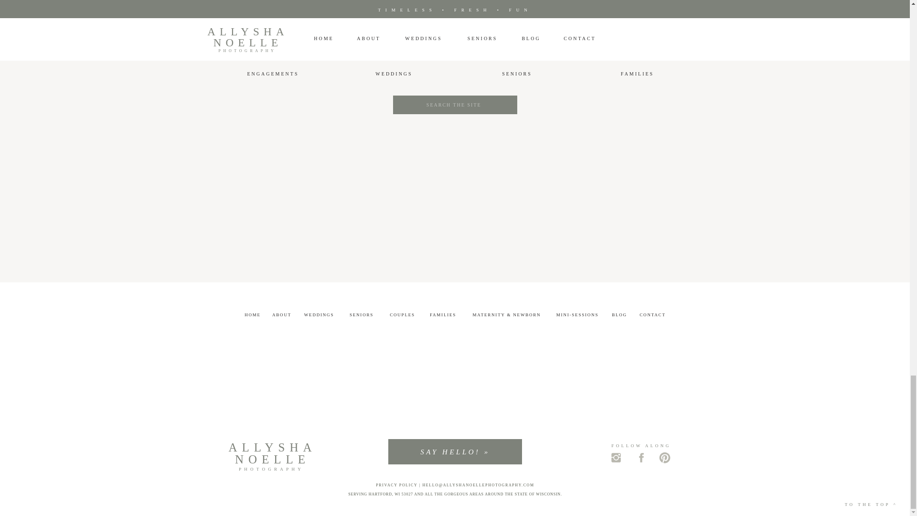 Image resolution: width=917 pixels, height=516 pixels. I want to click on ENGAGEMENTS, so click(273, 75).